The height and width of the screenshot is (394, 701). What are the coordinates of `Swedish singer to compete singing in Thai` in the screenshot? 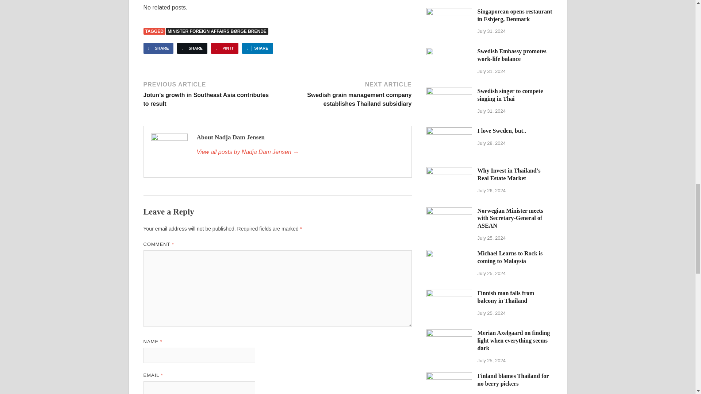 It's located at (449, 92).